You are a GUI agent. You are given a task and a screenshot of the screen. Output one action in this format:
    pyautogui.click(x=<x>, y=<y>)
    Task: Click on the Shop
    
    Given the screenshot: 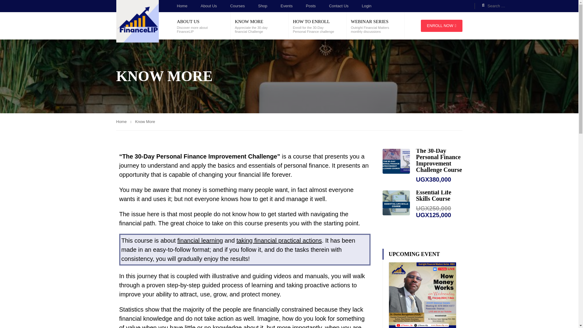 What is the action you would take?
    pyautogui.click(x=262, y=6)
    